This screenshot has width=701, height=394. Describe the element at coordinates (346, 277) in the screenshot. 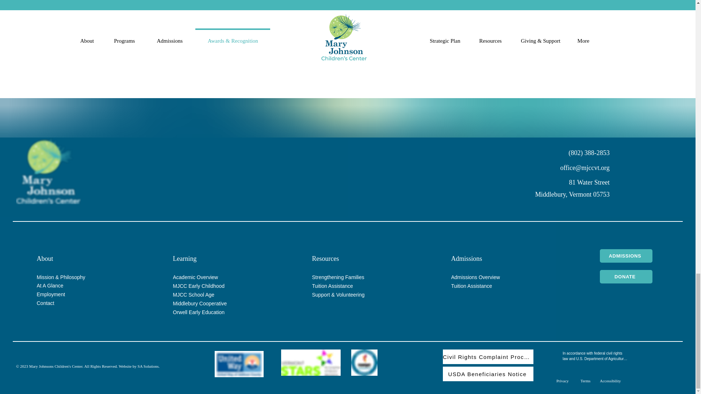

I see `Strengthening Families` at that location.